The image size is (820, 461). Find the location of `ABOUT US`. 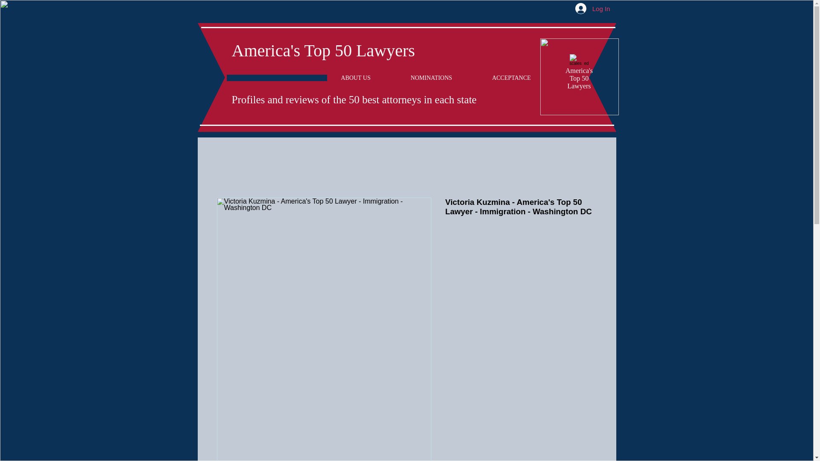

ABOUT US is located at coordinates (356, 78).